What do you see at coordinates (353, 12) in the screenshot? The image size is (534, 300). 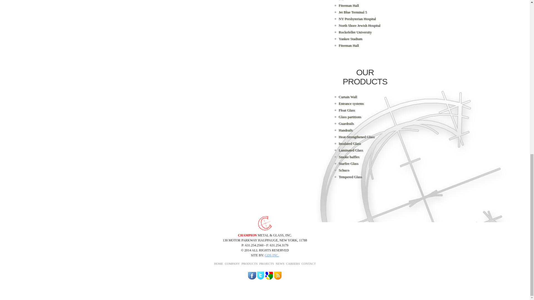 I see `Jet Blue Terminal 5` at bounding box center [353, 12].